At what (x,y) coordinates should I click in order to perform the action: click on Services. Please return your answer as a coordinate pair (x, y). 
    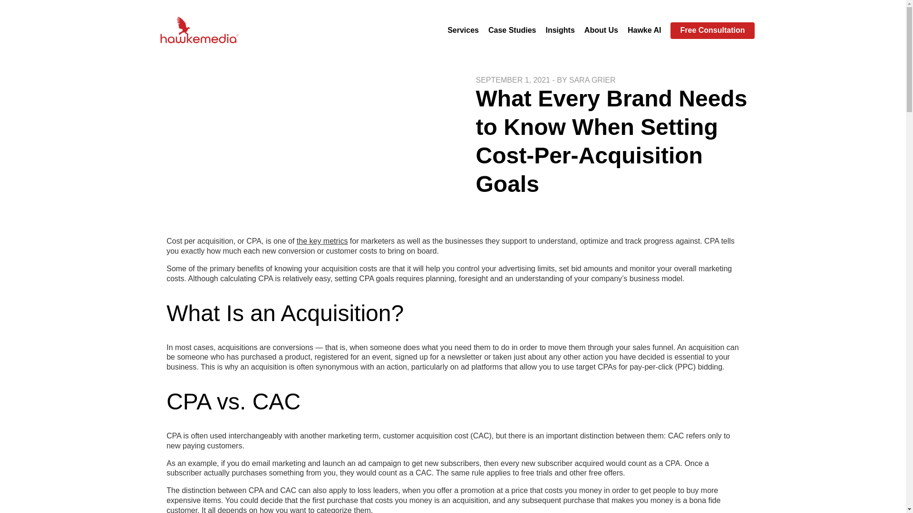
    Looking at the image, I should click on (463, 30).